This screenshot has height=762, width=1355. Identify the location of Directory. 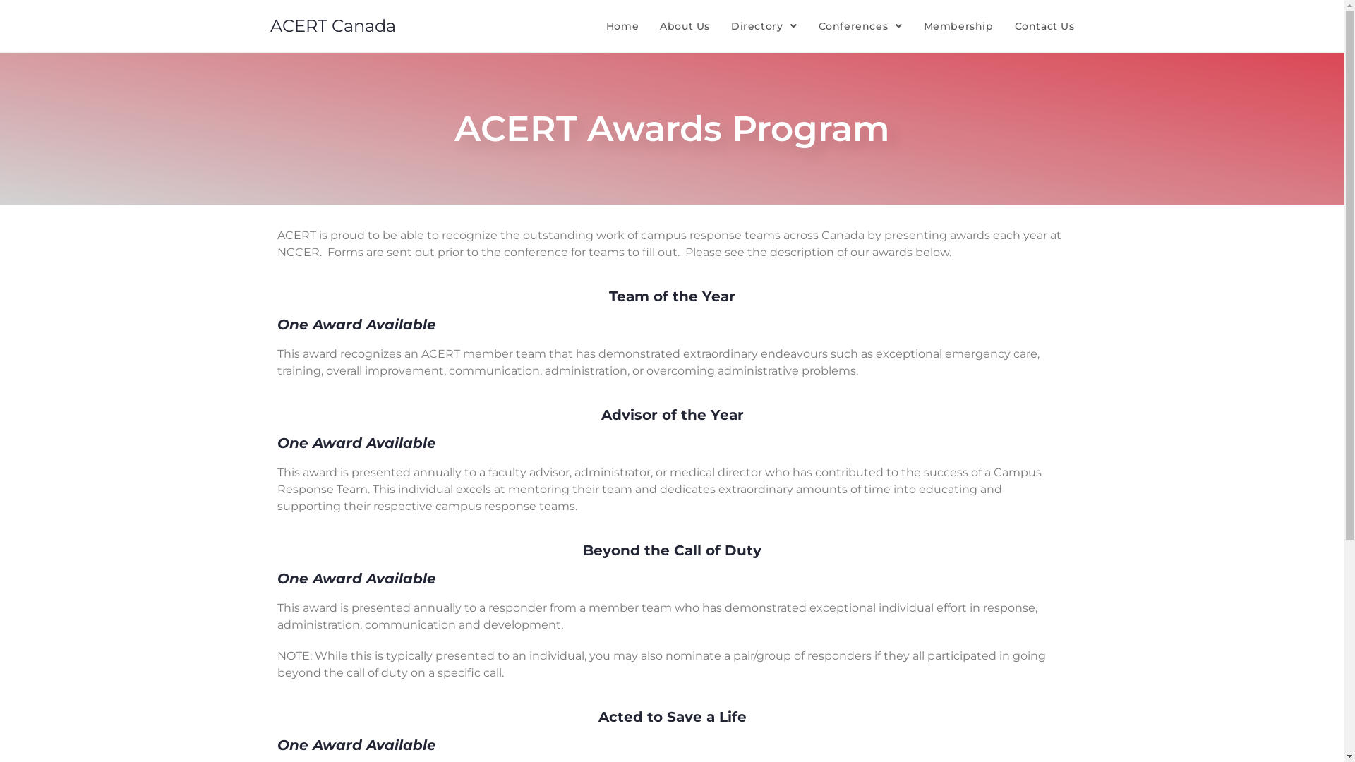
(764, 26).